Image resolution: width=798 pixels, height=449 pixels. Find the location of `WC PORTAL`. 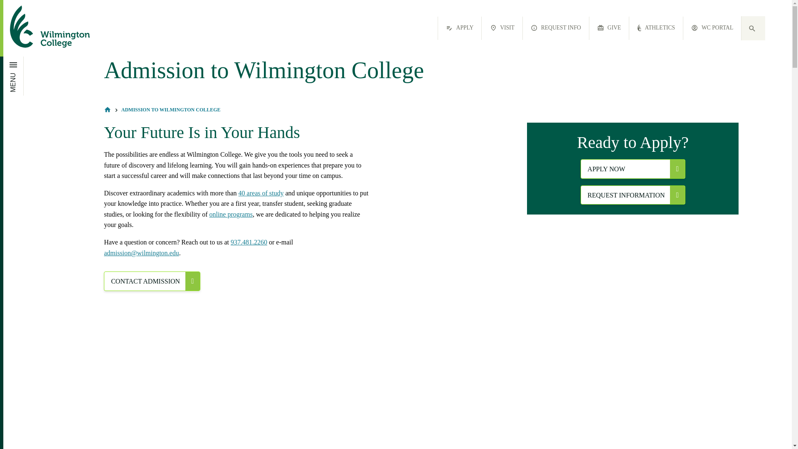

WC PORTAL is located at coordinates (712, 28).